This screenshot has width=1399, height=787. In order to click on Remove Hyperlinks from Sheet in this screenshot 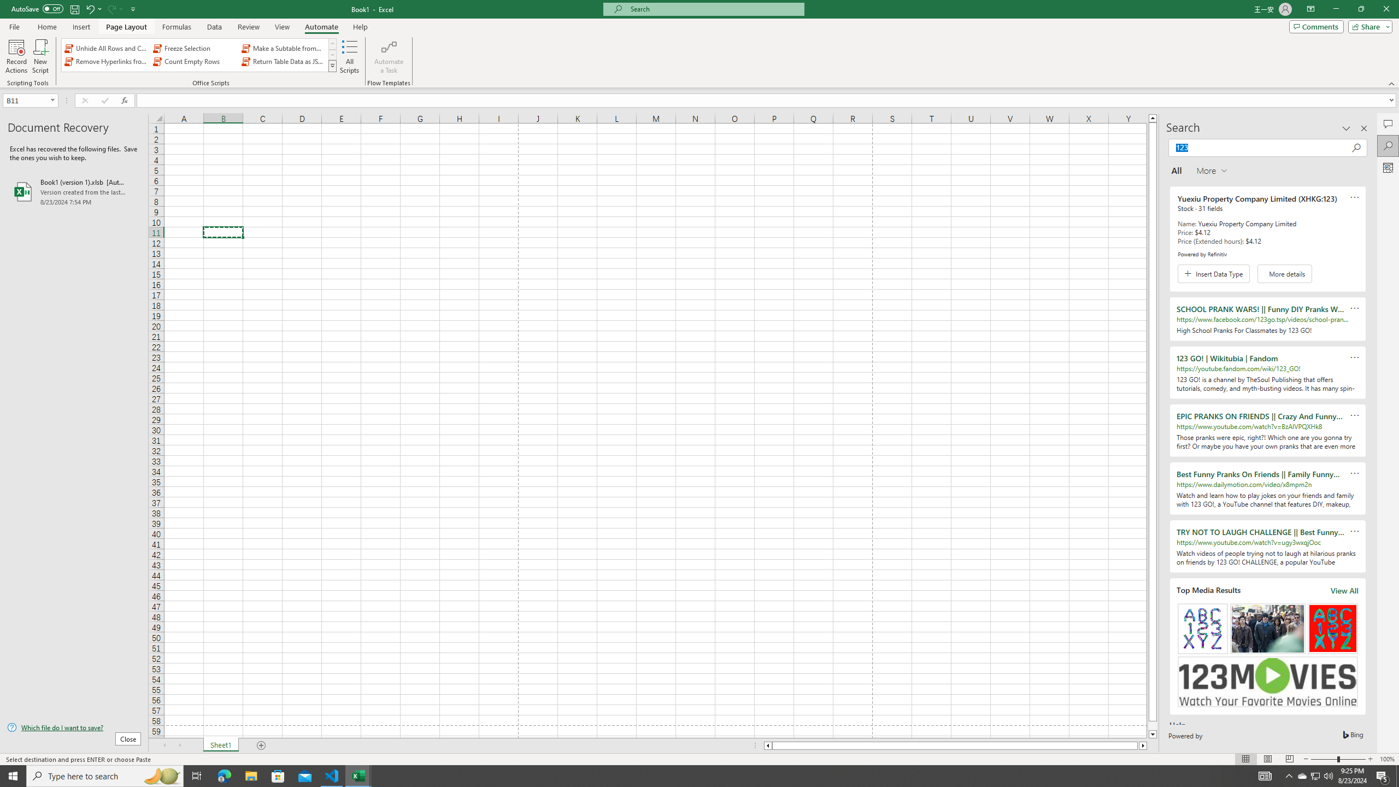, I will do `click(107, 61)`.